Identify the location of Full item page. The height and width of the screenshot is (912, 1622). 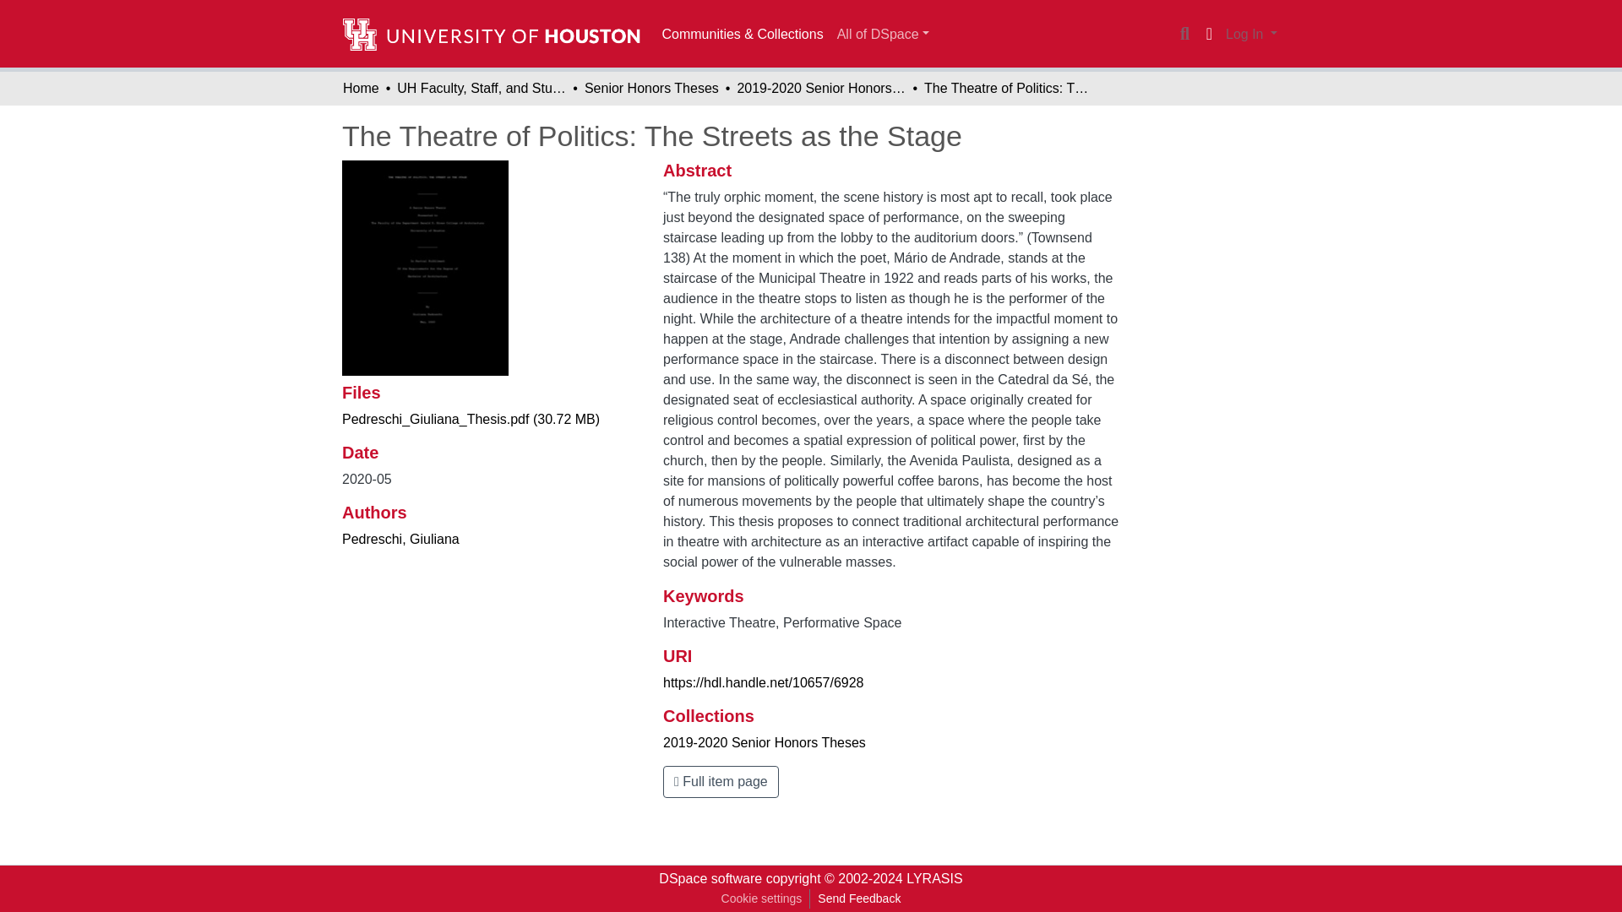
(721, 782).